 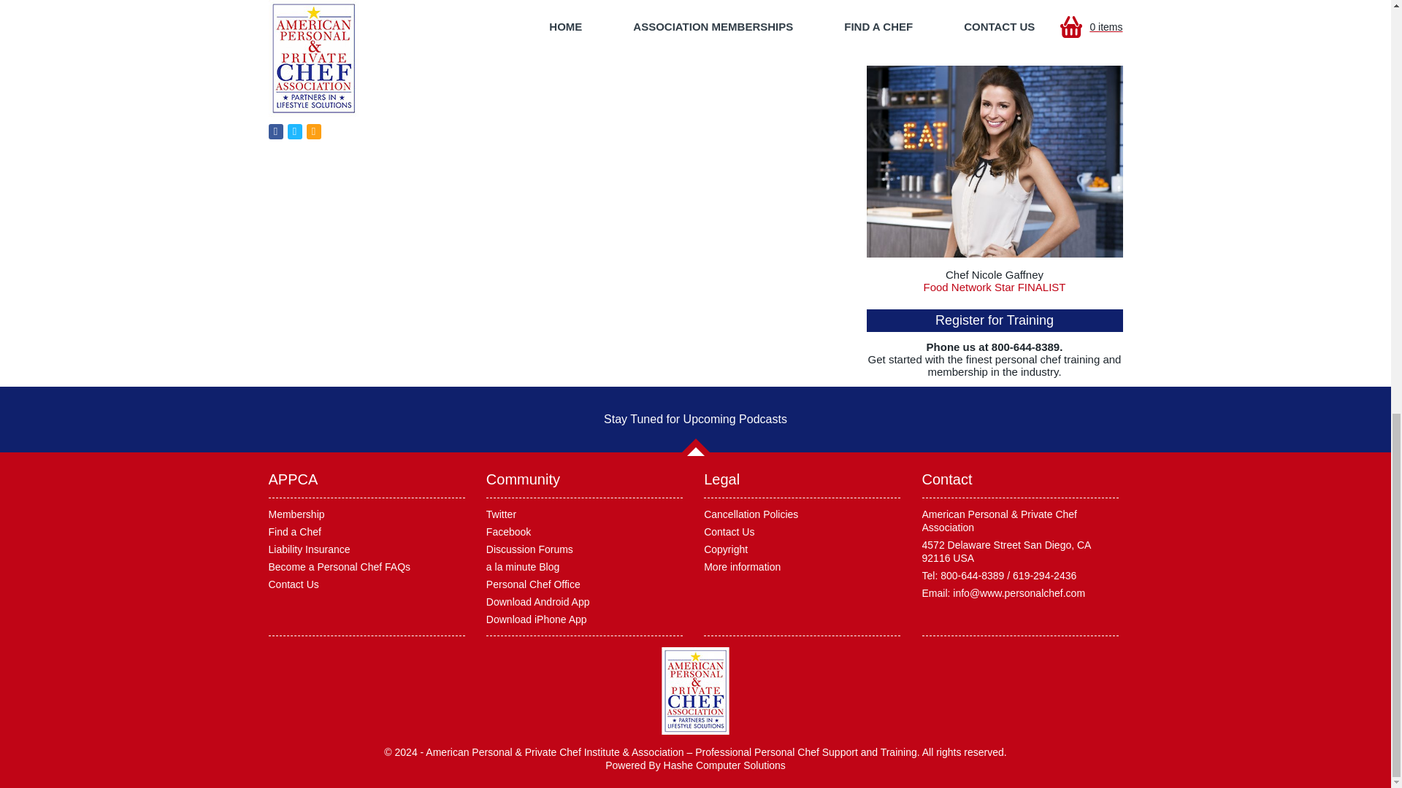 I want to click on Twitter, so click(x=501, y=514).